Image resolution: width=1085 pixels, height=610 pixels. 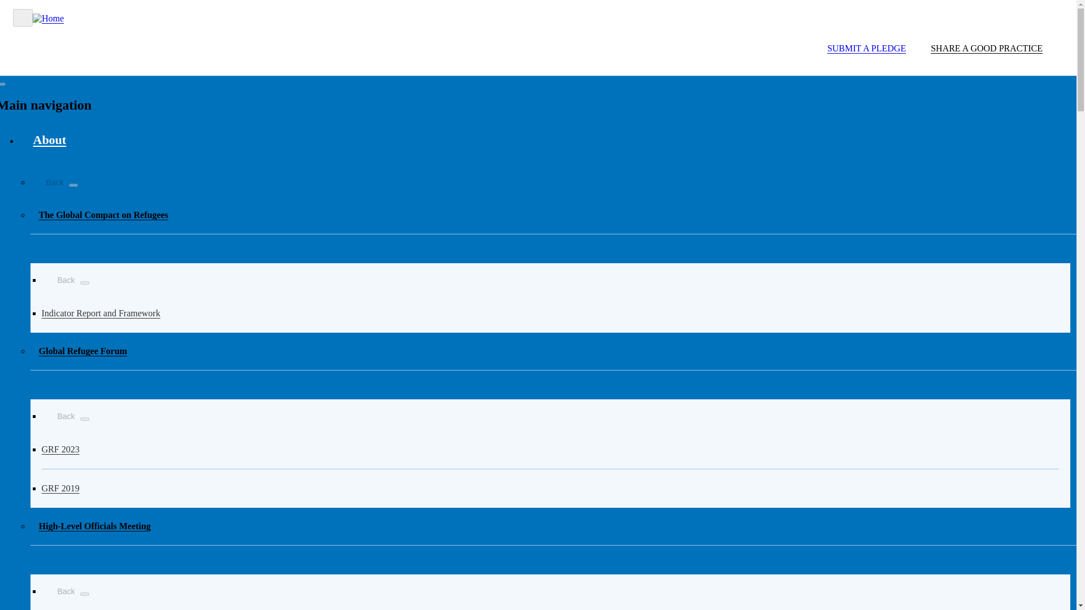 I want to click on About, so click(x=50, y=139).